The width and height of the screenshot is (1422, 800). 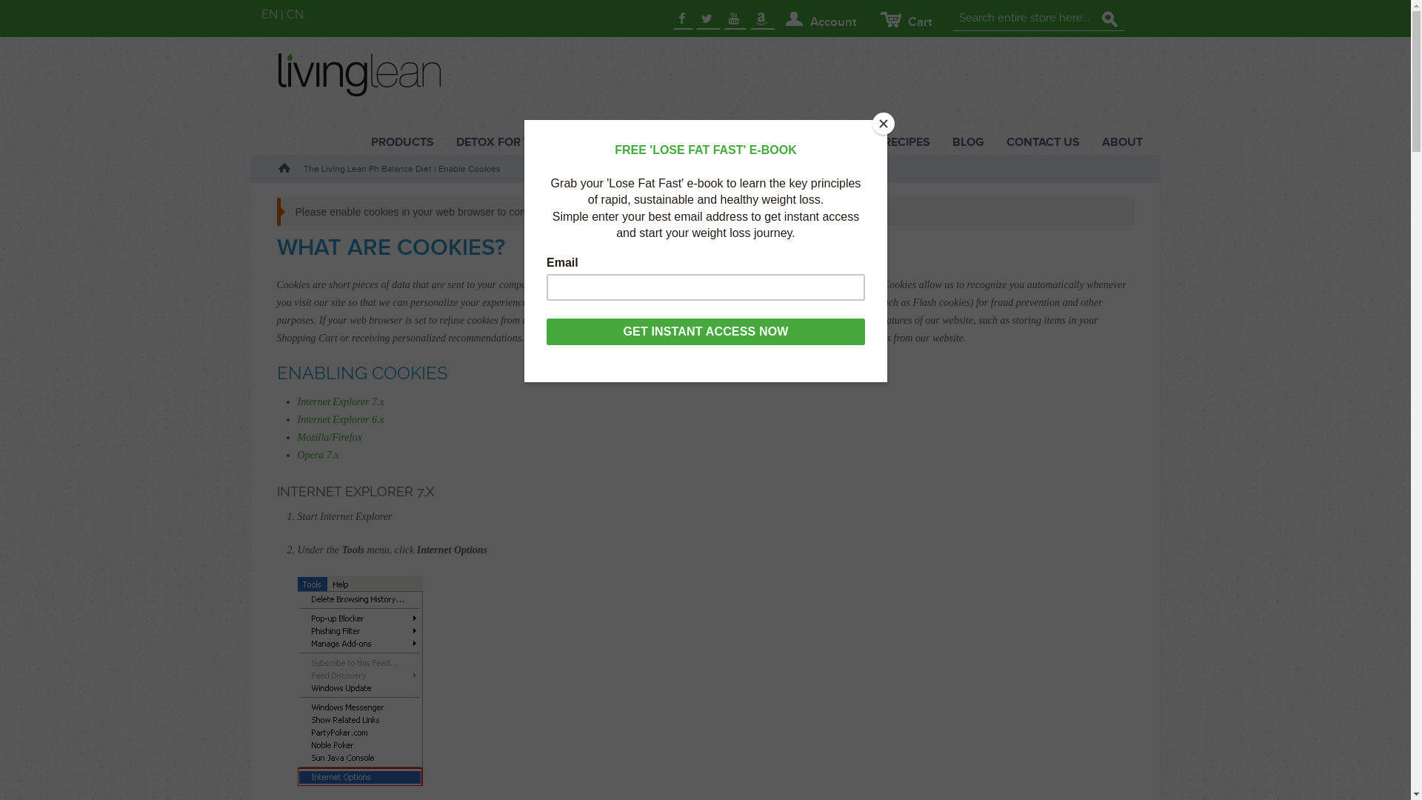 What do you see at coordinates (1121, 143) in the screenshot?
I see `ABOUT` at bounding box center [1121, 143].